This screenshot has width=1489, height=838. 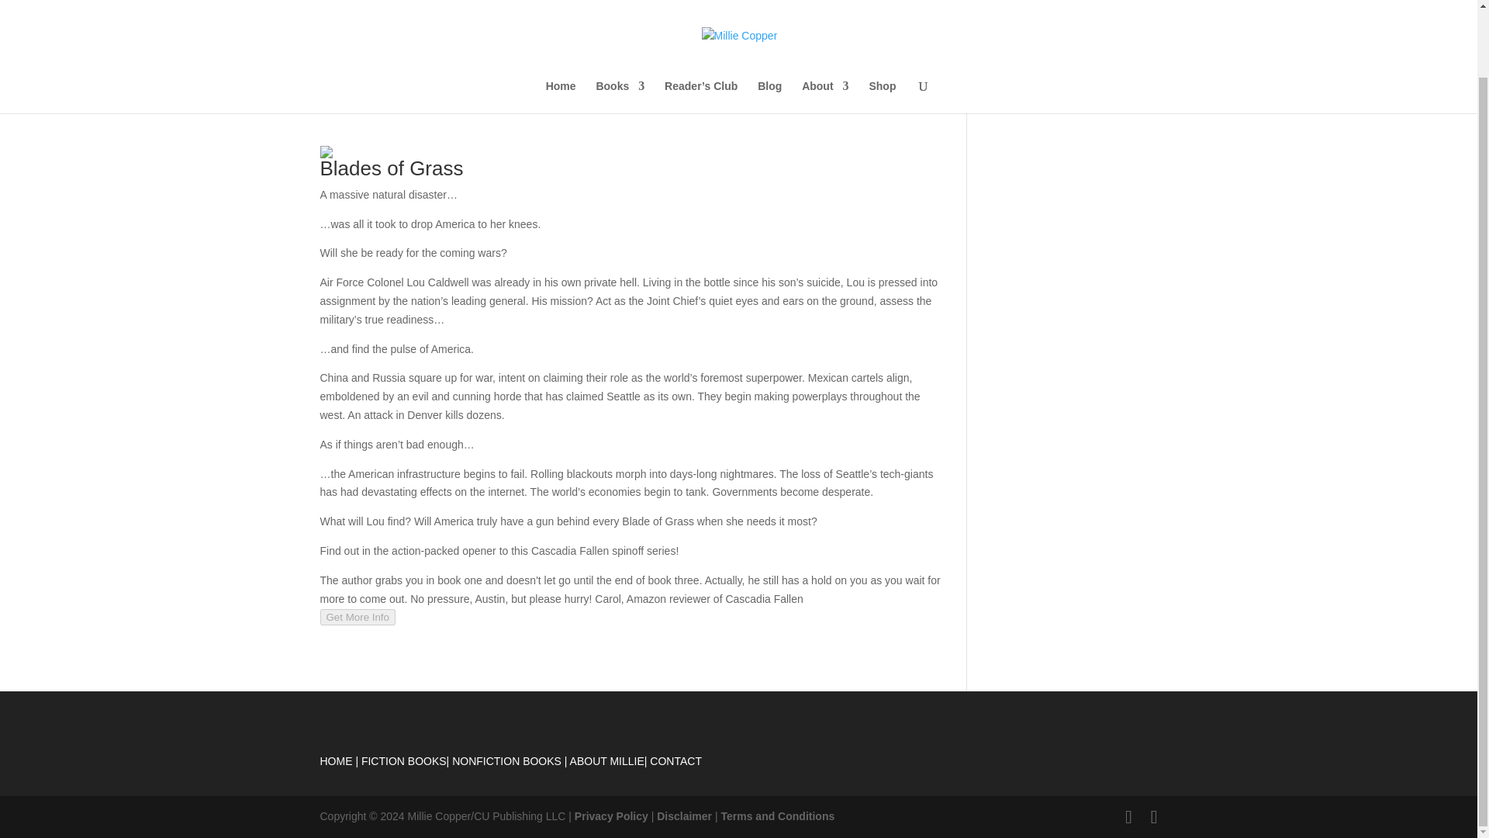 What do you see at coordinates (335, 761) in the screenshot?
I see `HOME` at bounding box center [335, 761].